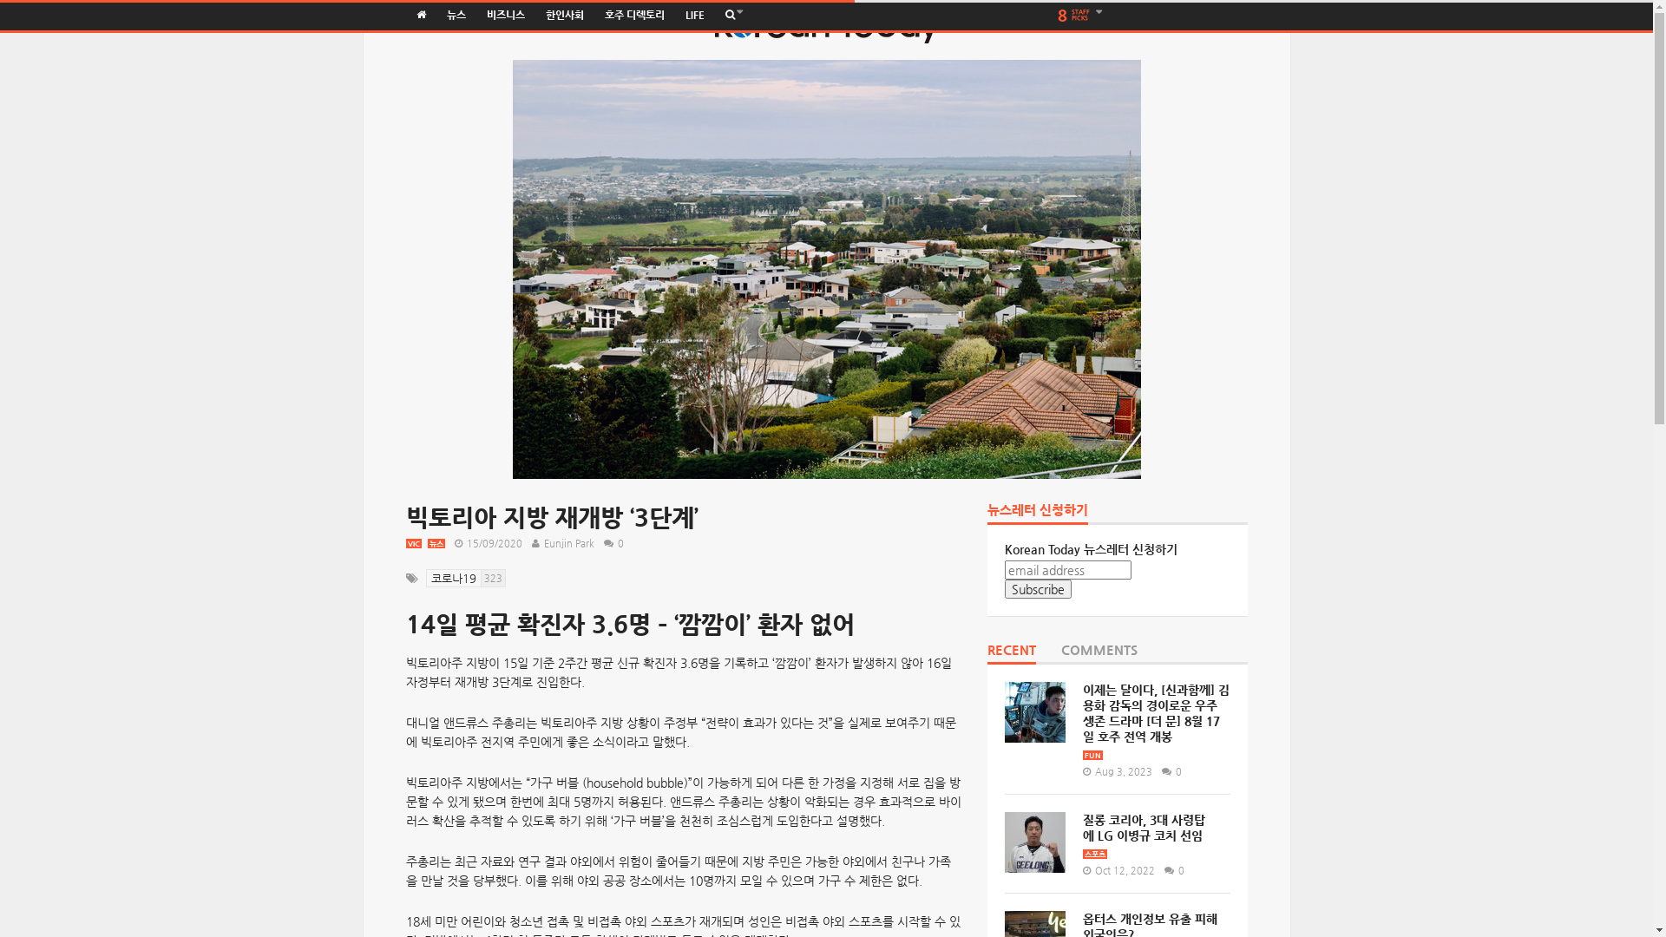 This screenshot has height=937, width=1666. What do you see at coordinates (695, 16) in the screenshot?
I see `LIFE` at bounding box center [695, 16].